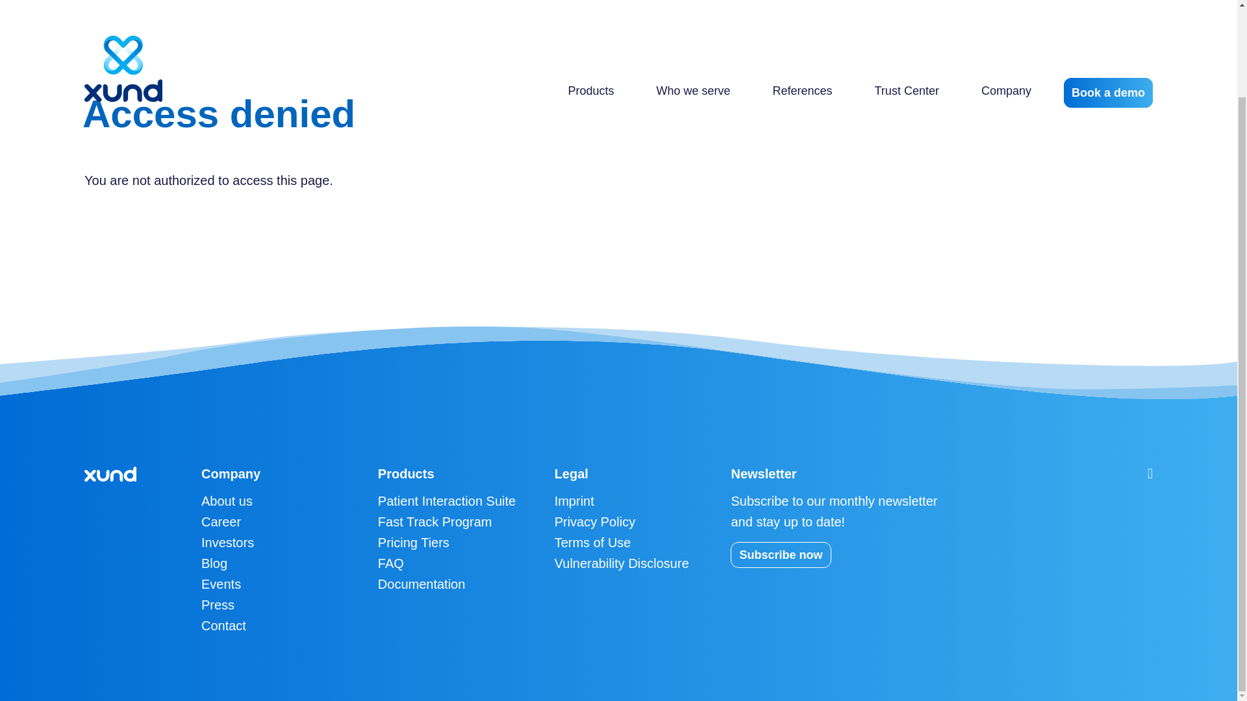 The width and height of the screenshot is (1247, 701). Describe the element at coordinates (217, 605) in the screenshot. I see `Press` at that location.